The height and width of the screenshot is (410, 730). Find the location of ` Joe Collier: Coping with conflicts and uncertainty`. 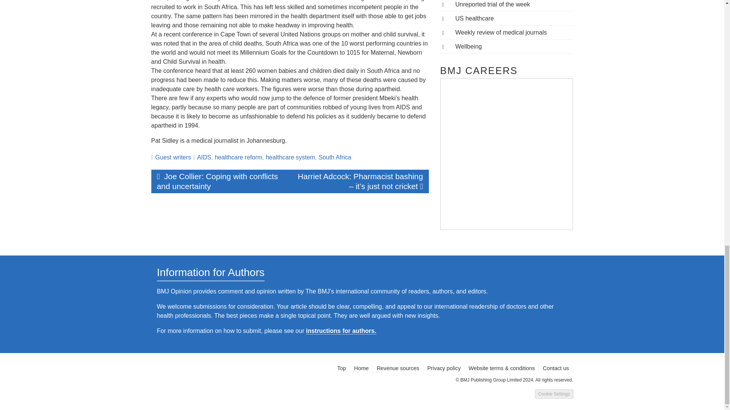

 Joe Collier: Coping with conflicts and uncertainty is located at coordinates (221, 181).